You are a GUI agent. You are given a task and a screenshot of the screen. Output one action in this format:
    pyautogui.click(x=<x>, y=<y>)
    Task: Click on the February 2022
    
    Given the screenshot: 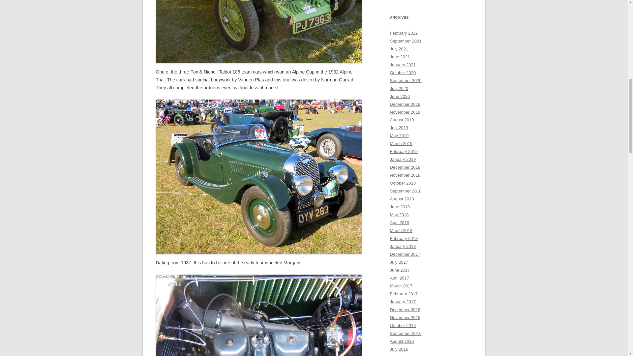 What is the action you would take?
    pyautogui.click(x=404, y=33)
    